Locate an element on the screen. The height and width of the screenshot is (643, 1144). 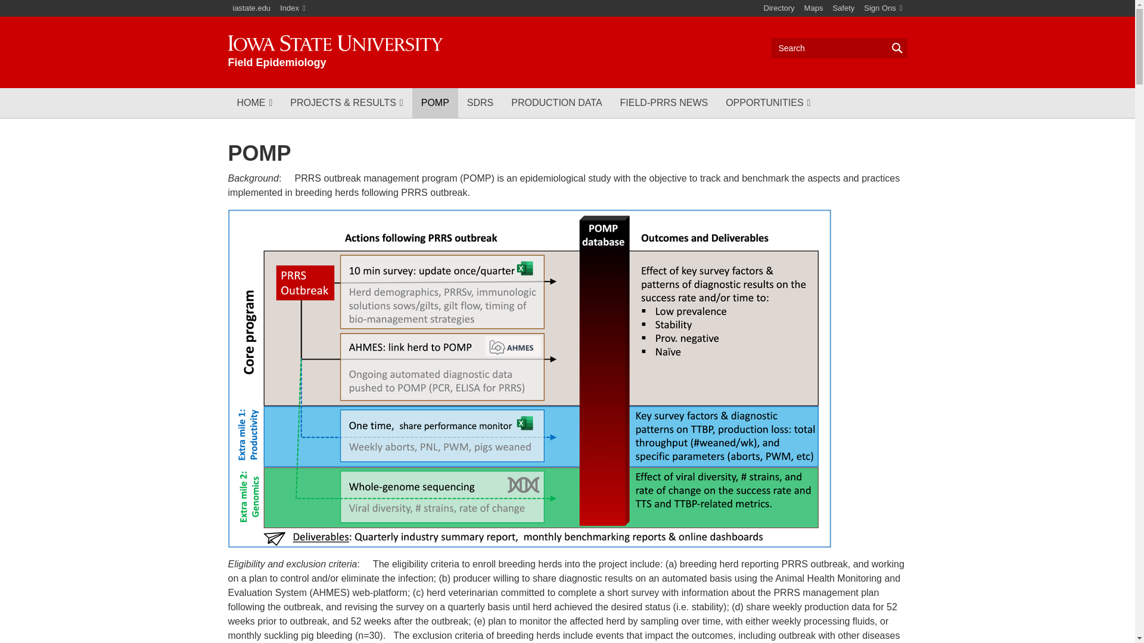
iastate.edu is located at coordinates (251, 8).